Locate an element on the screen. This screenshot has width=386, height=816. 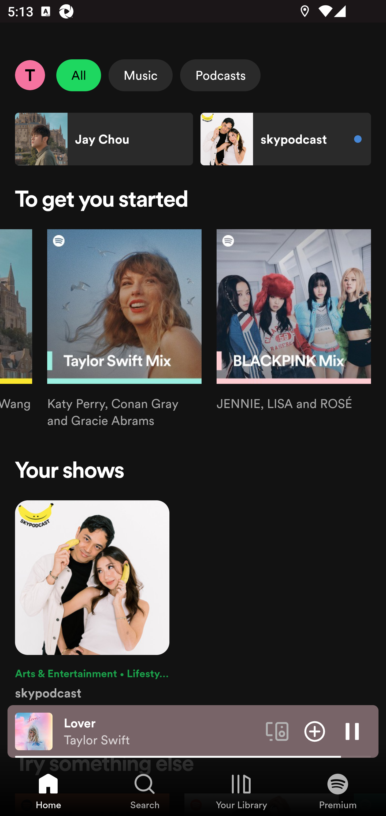
All Unselect All is located at coordinates (79, 75).